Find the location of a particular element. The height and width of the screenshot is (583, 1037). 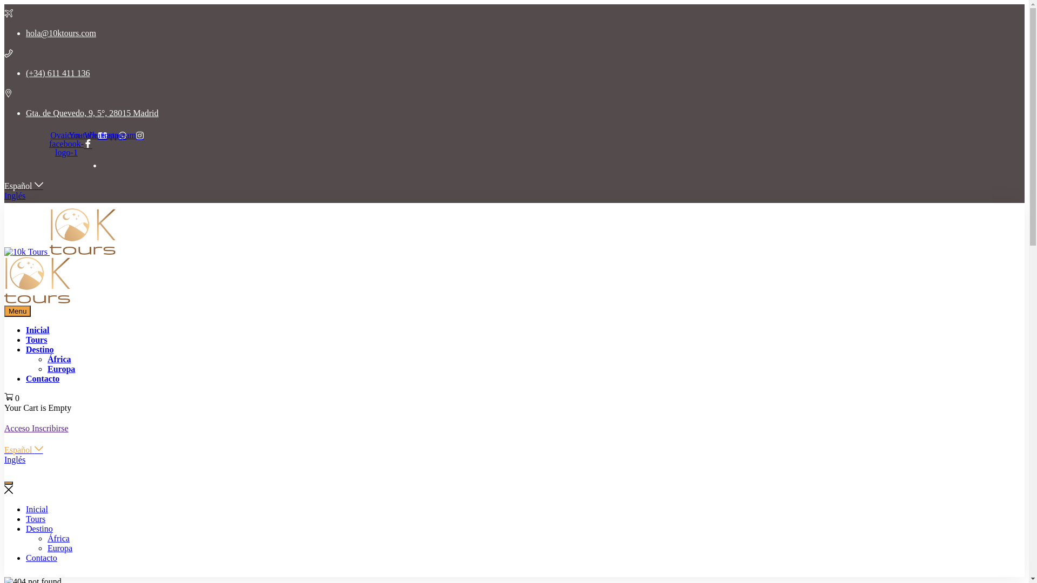

Acceso is located at coordinates (18, 429).